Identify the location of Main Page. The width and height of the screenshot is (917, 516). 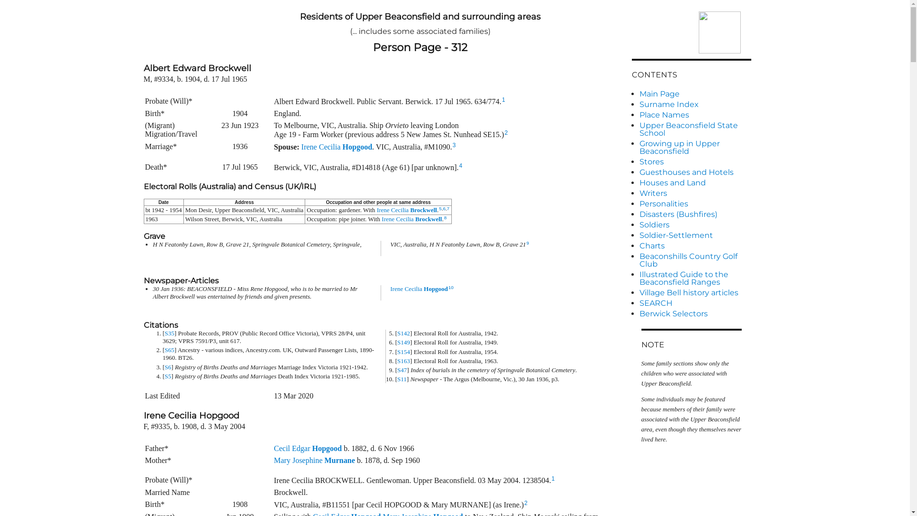
(695, 94).